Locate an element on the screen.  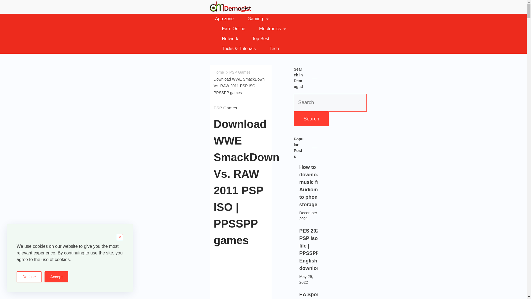
Search Input is located at coordinates (330, 102).